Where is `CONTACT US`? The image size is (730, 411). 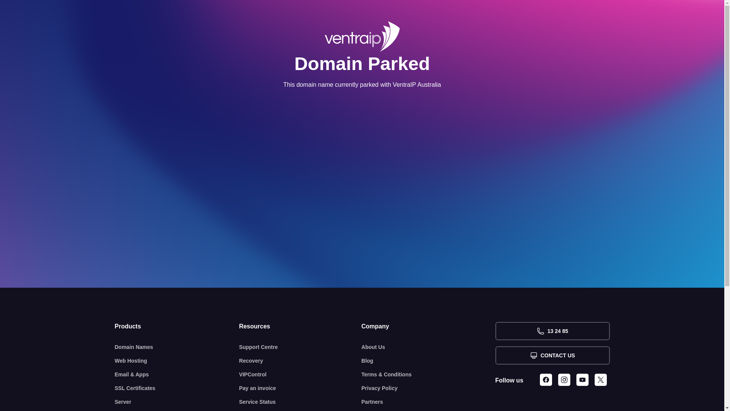
CONTACT US is located at coordinates (552, 355).